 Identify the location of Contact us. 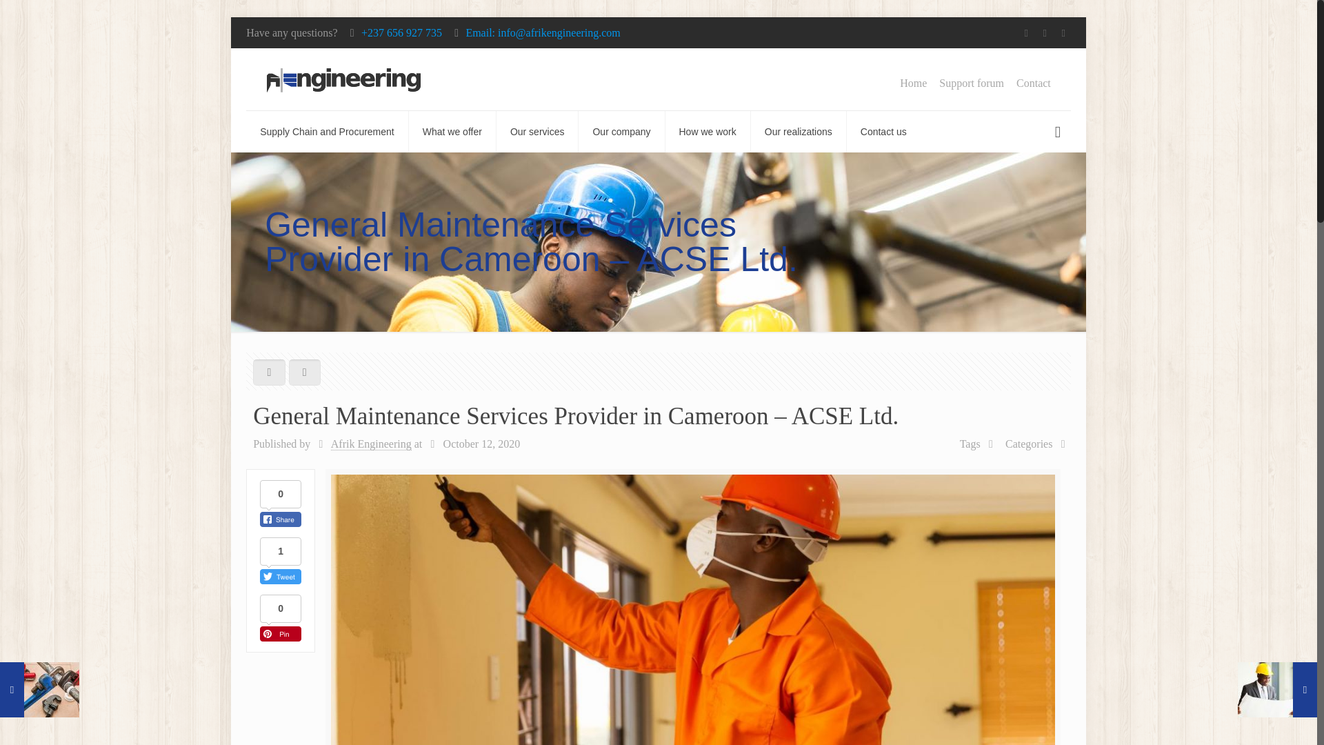
(883, 131).